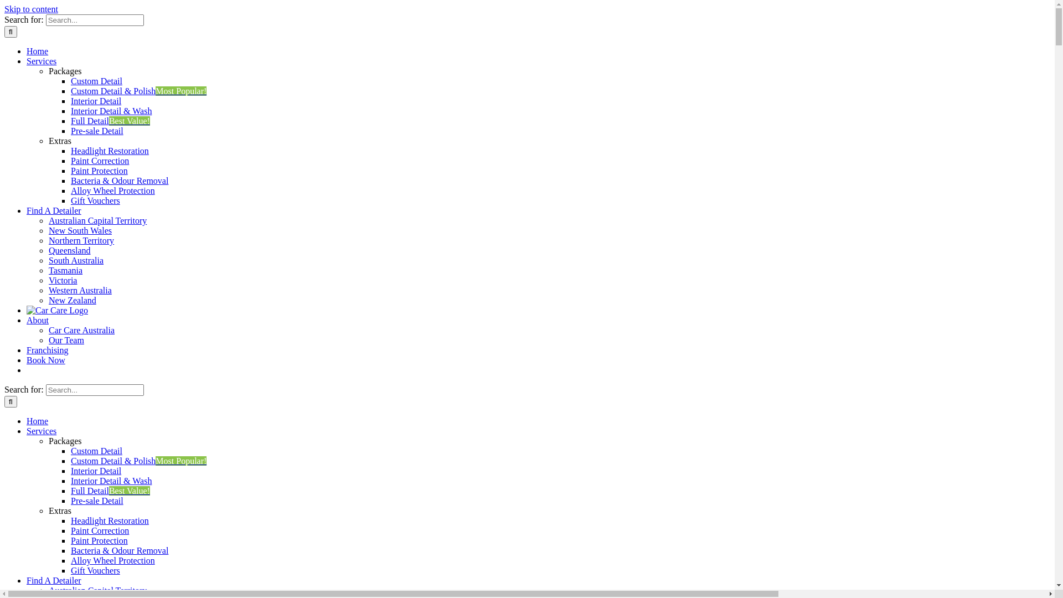  I want to click on Our Team, so click(66, 340).